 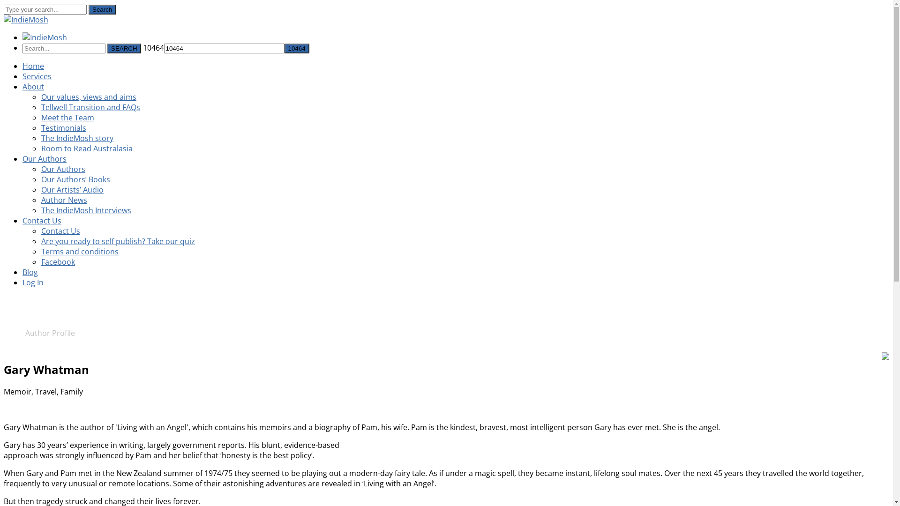 What do you see at coordinates (86, 210) in the screenshot?
I see `The IndieMosh Interviews` at bounding box center [86, 210].